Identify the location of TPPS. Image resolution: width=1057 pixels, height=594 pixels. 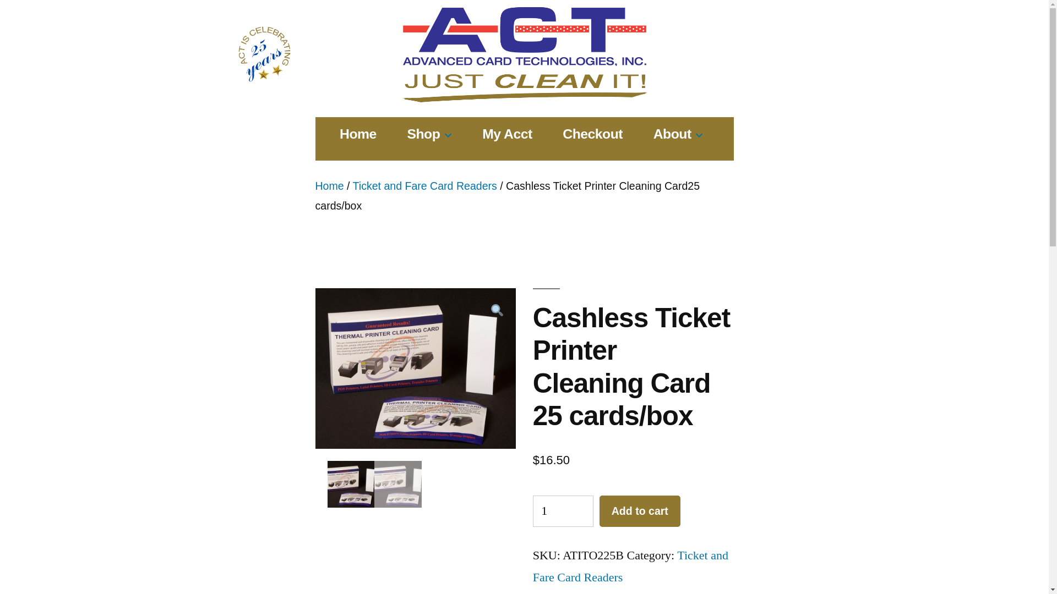
(415, 369).